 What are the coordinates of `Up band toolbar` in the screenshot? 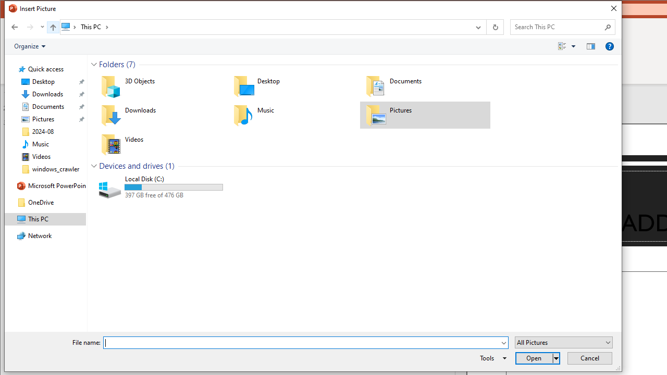 It's located at (53, 29).